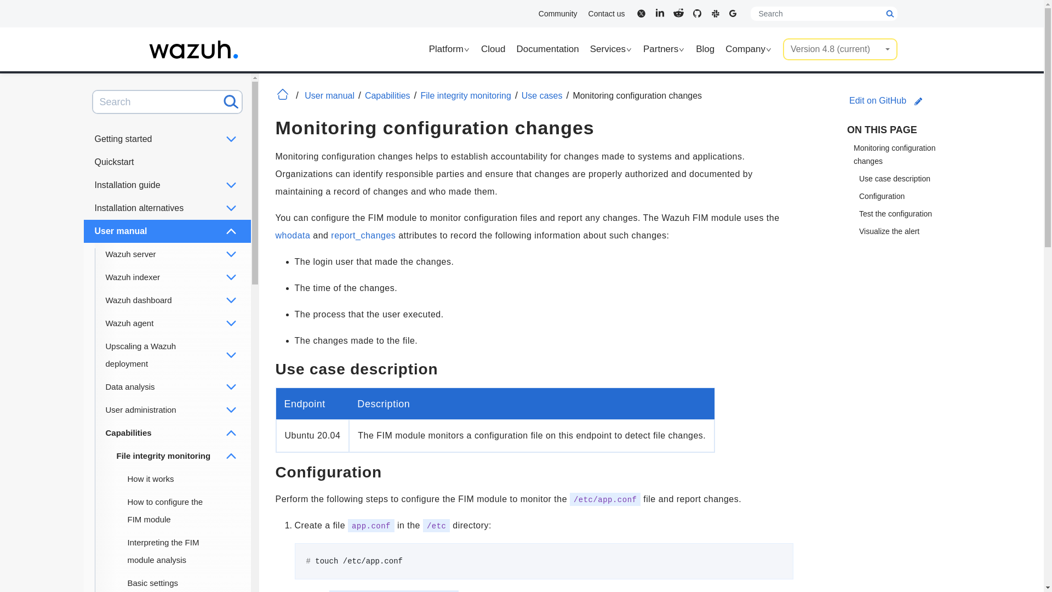 The image size is (1052, 592). I want to click on Company, so click(748, 49).